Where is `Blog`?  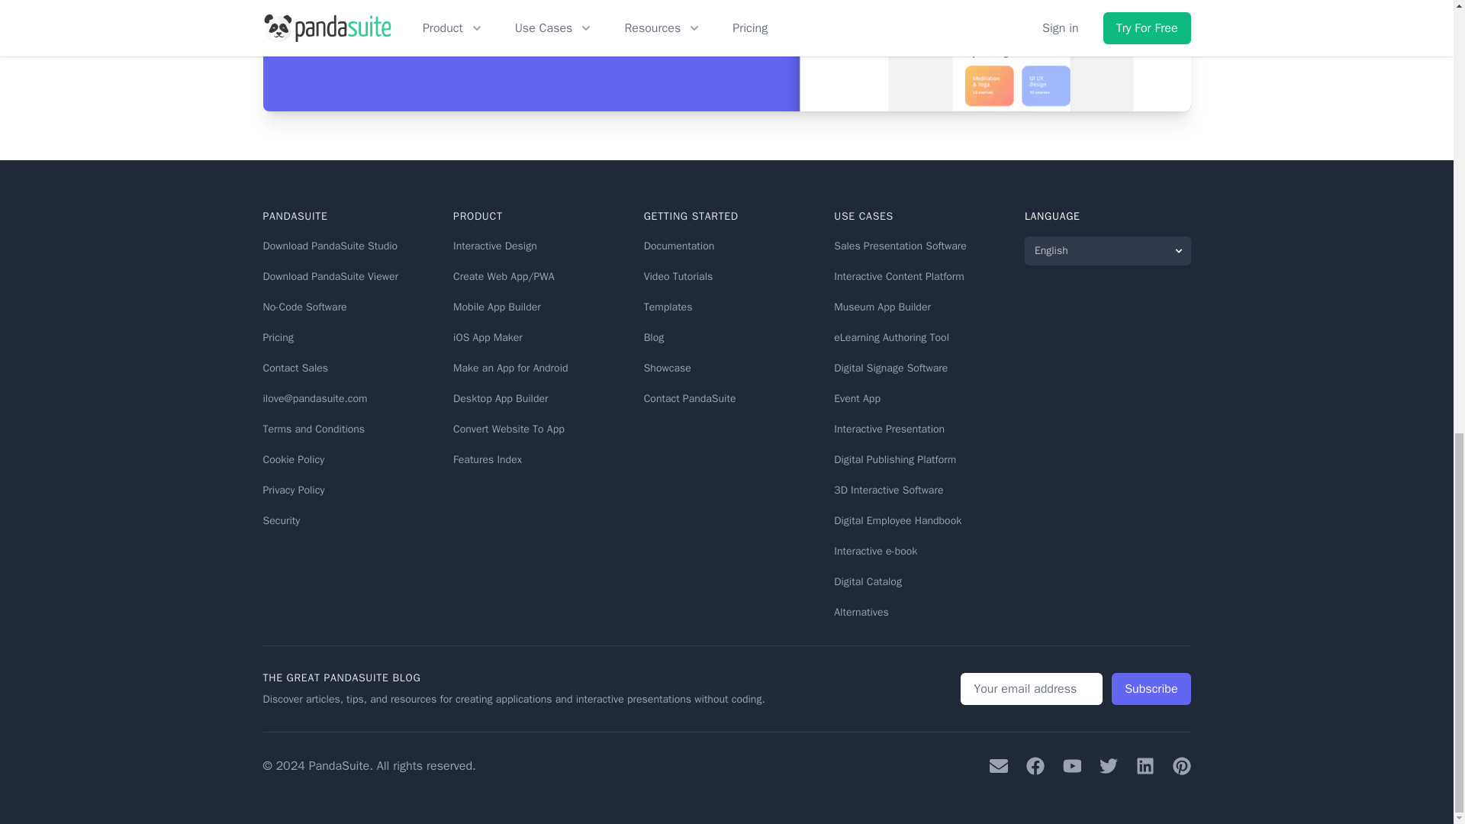 Blog is located at coordinates (655, 337).